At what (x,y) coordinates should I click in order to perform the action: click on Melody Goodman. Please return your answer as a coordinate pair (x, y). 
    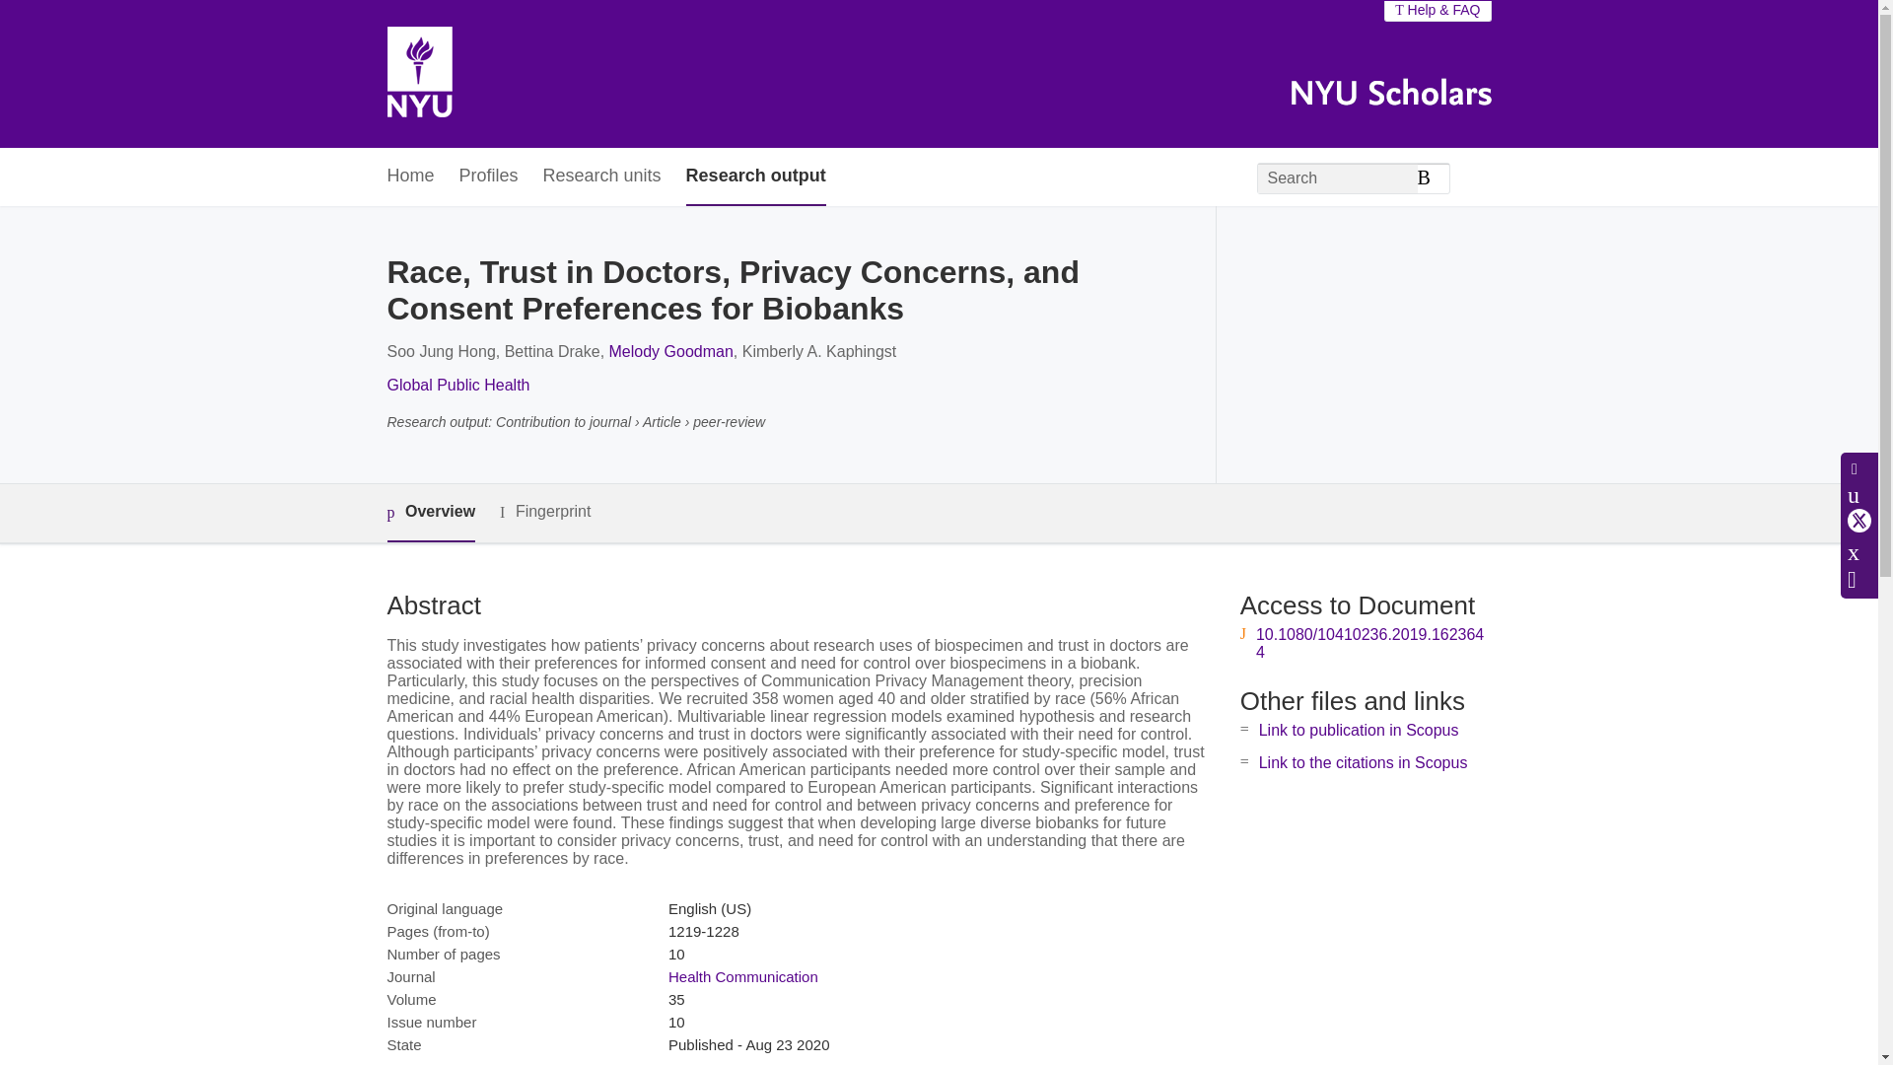
    Looking at the image, I should click on (671, 351).